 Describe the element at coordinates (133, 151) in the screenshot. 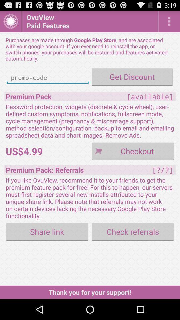

I see `tap icon next to the us$4.99 app` at that location.